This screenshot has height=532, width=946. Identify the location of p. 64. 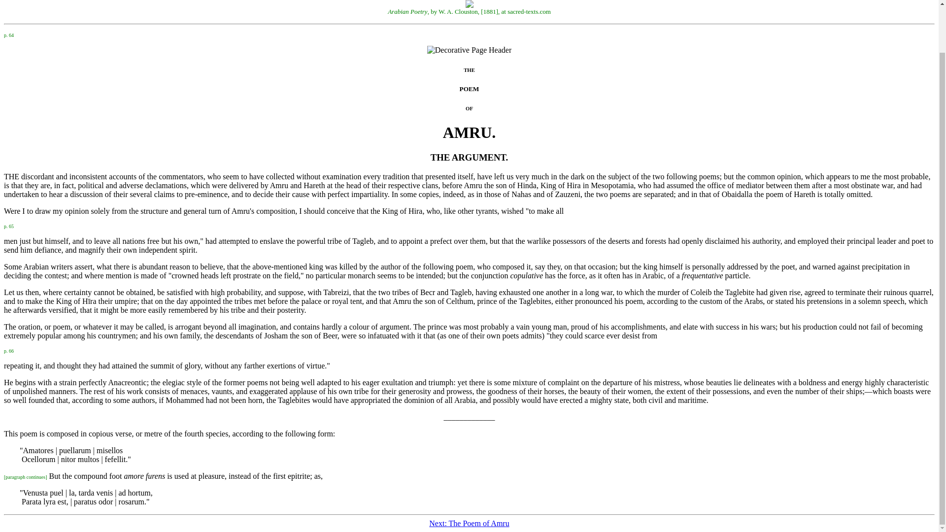
(9, 33).